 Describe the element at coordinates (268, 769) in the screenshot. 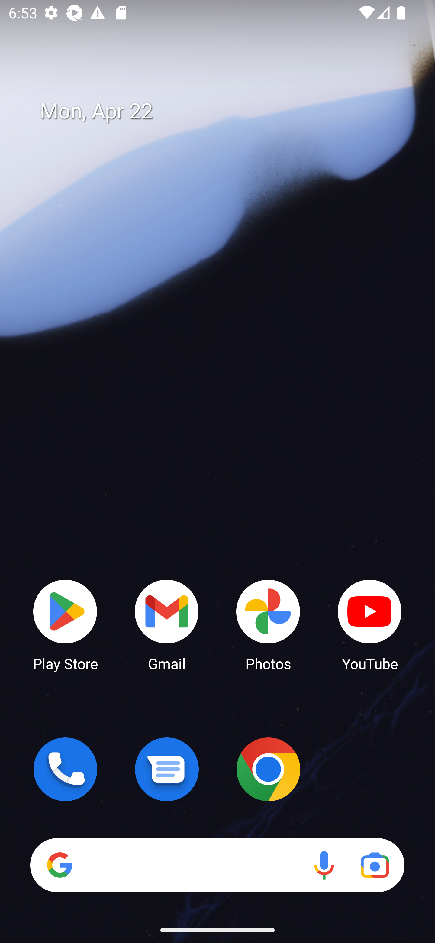

I see `Chrome` at that location.